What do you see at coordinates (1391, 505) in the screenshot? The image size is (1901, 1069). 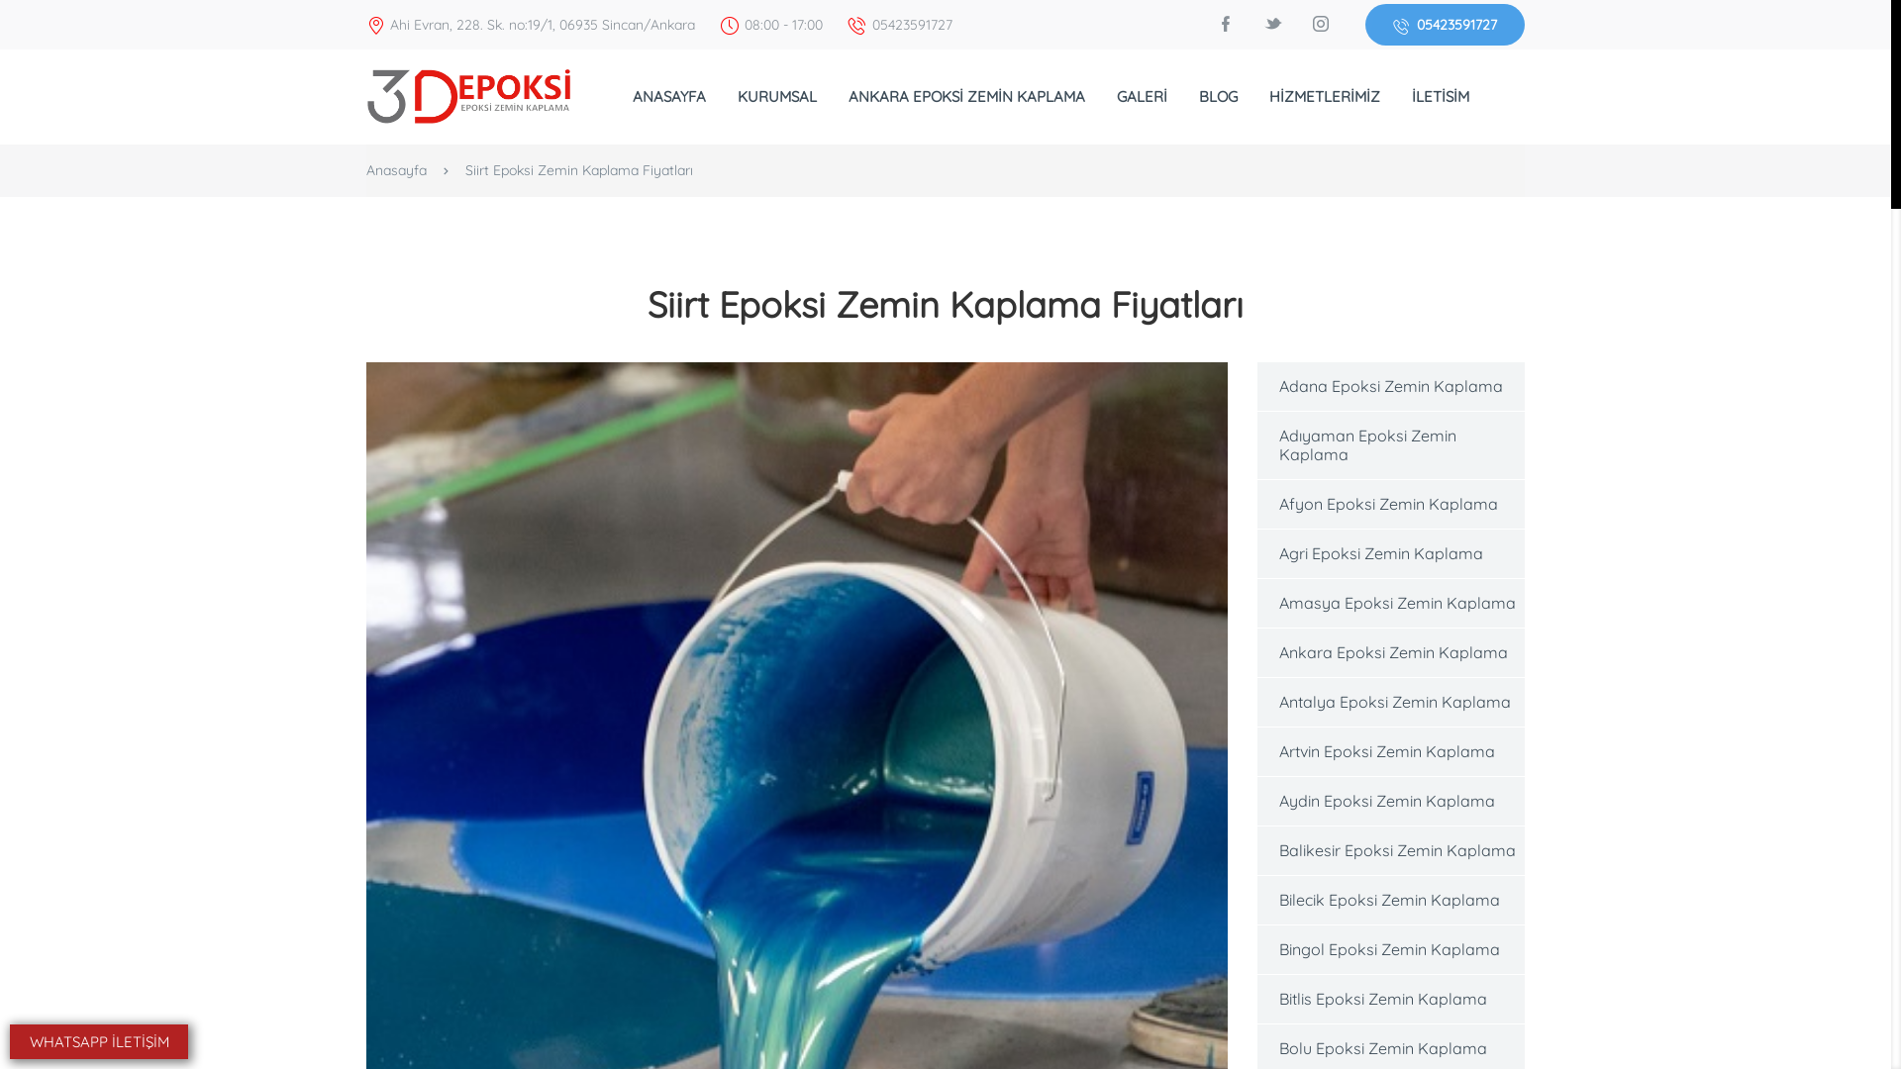 I see `Afyon Epoksi Zemin Kaplama` at bounding box center [1391, 505].